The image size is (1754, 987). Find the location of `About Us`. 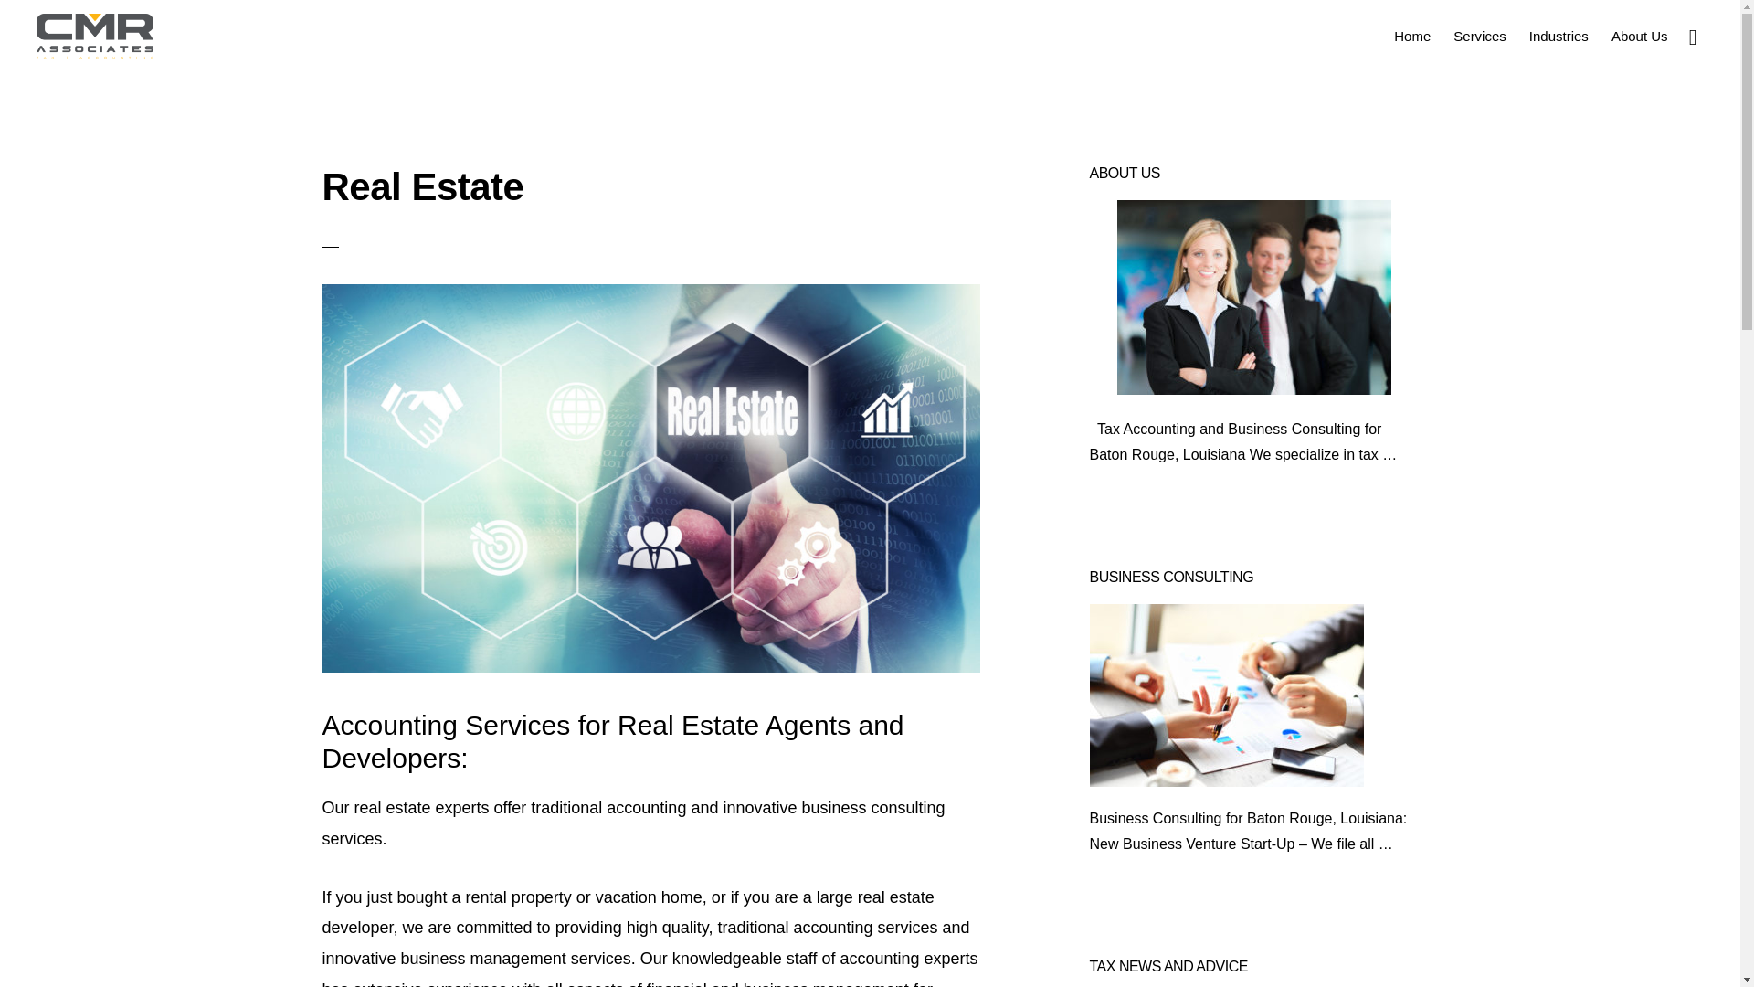

About Us is located at coordinates (1639, 35).